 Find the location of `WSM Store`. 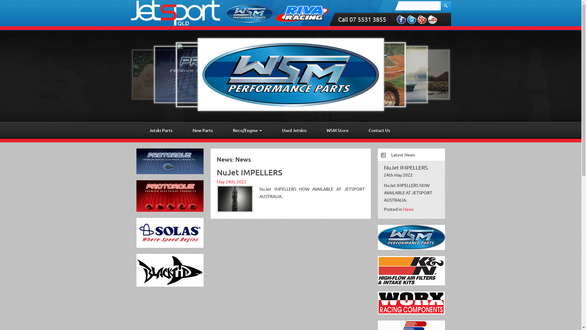

WSM Store is located at coordinates (338, 130).